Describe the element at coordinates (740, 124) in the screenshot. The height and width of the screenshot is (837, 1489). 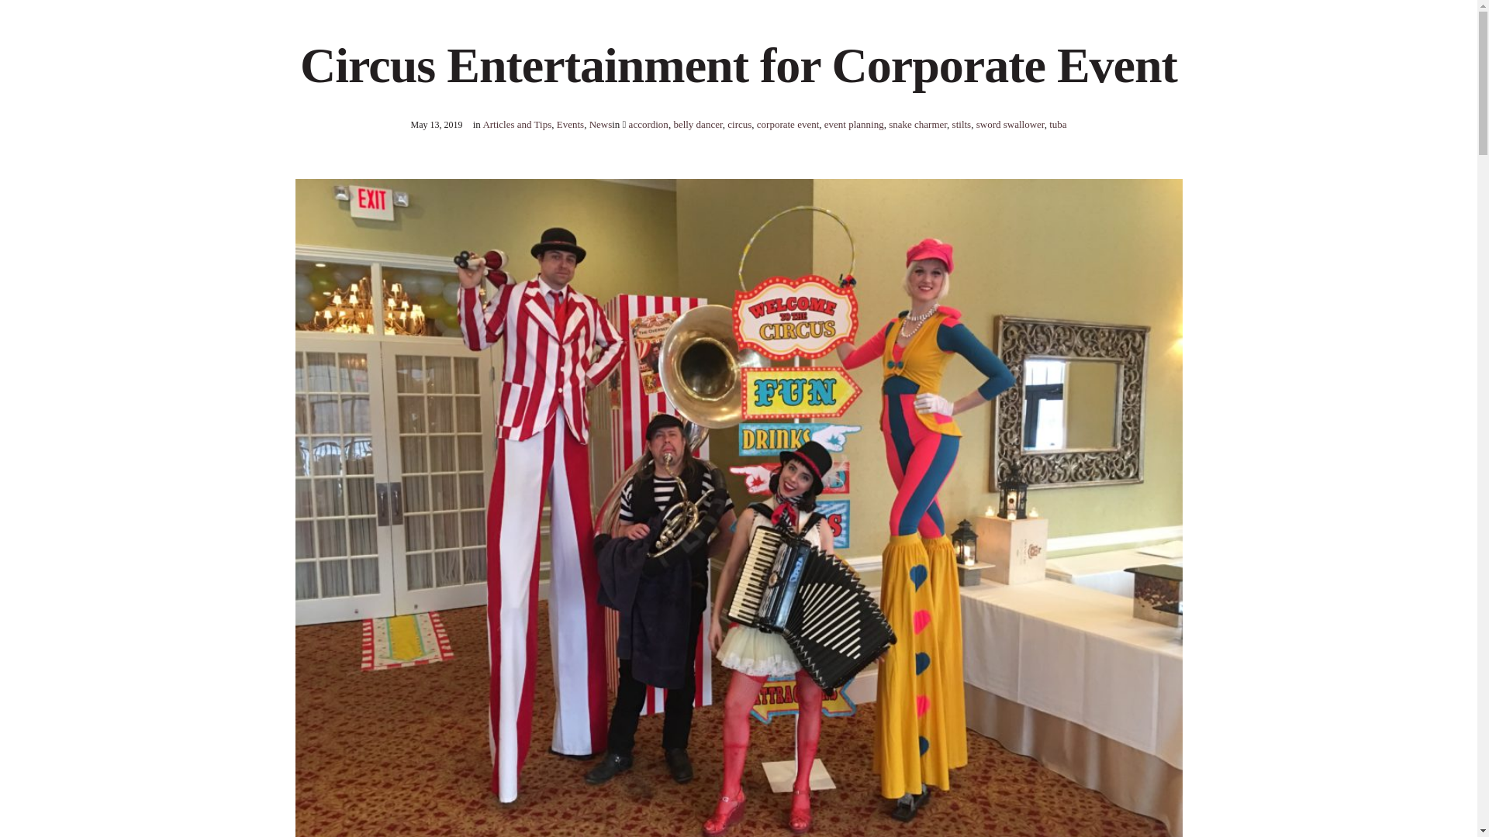
I see `circus` at that location.